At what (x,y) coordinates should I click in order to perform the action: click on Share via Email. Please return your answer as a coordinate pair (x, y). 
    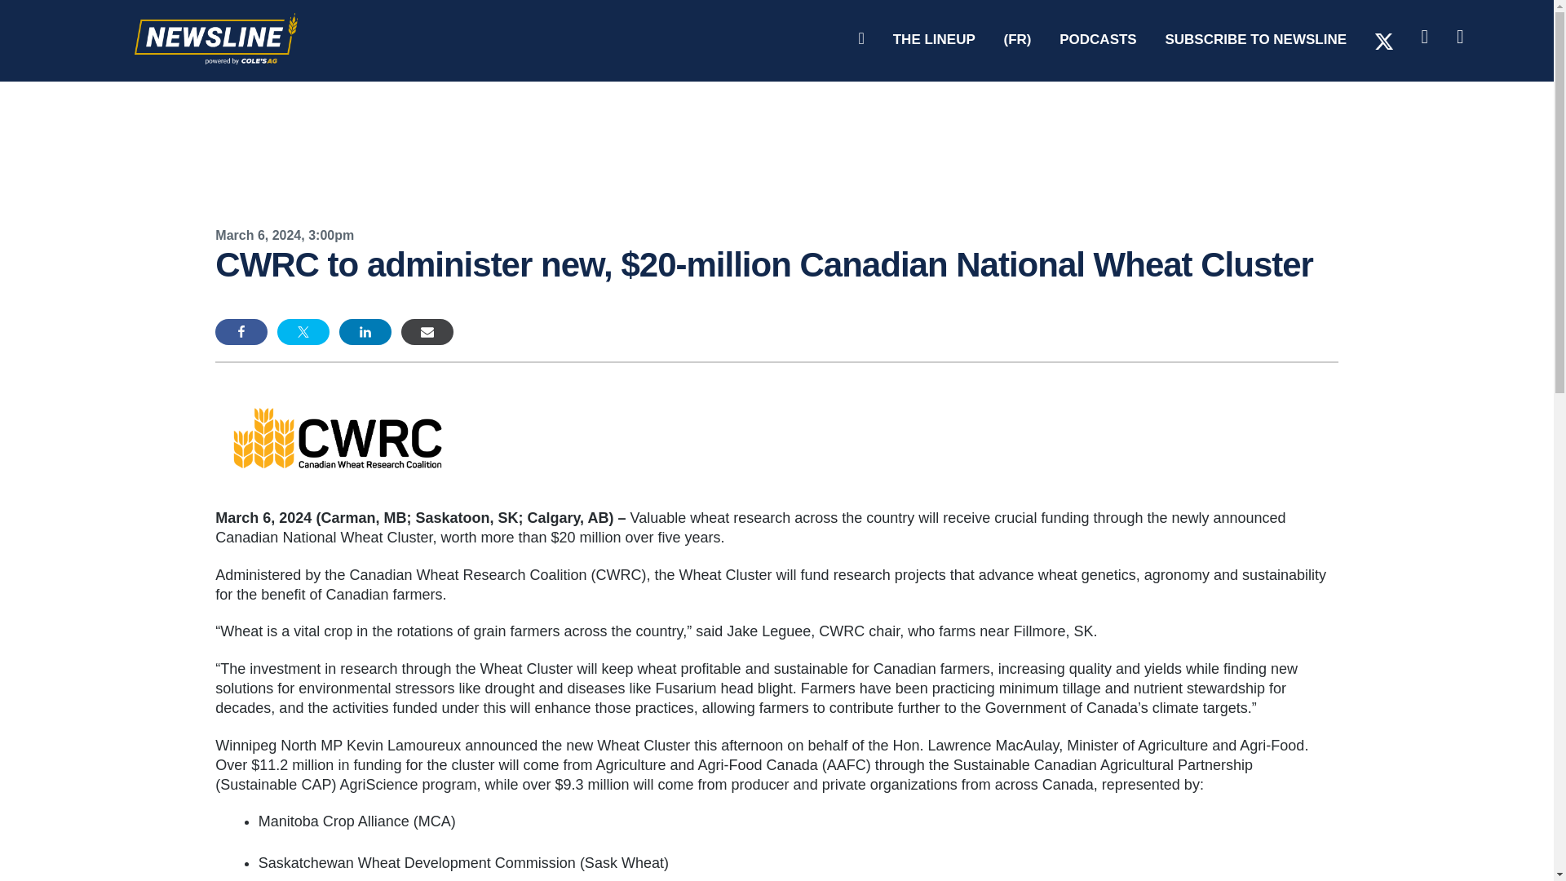
    Looking at the image, I should click on (427, 331).